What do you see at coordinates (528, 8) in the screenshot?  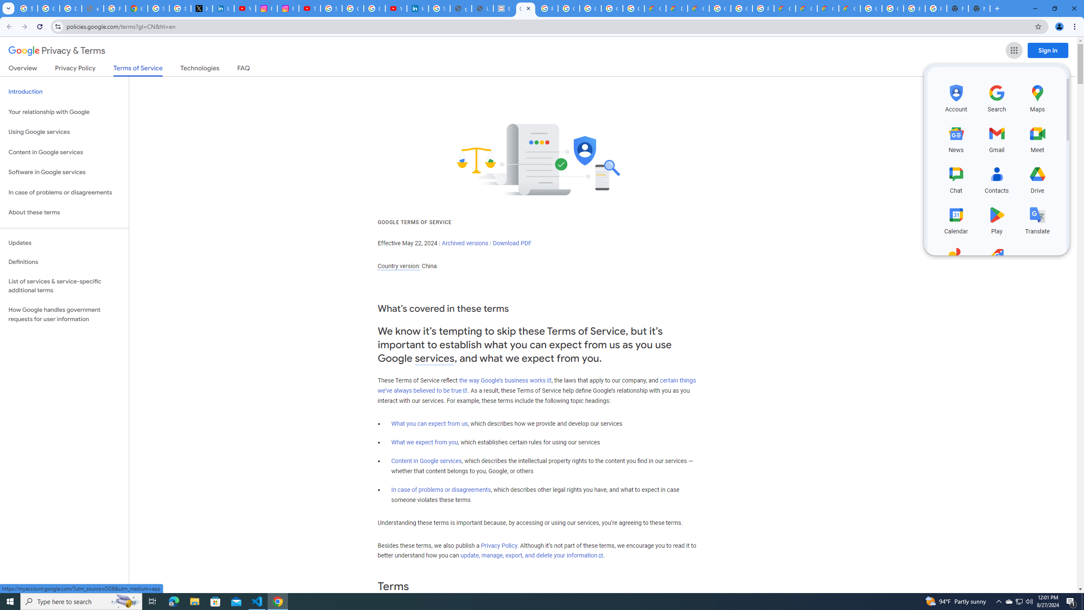 I see `Close` at bounding box center [528, 8].